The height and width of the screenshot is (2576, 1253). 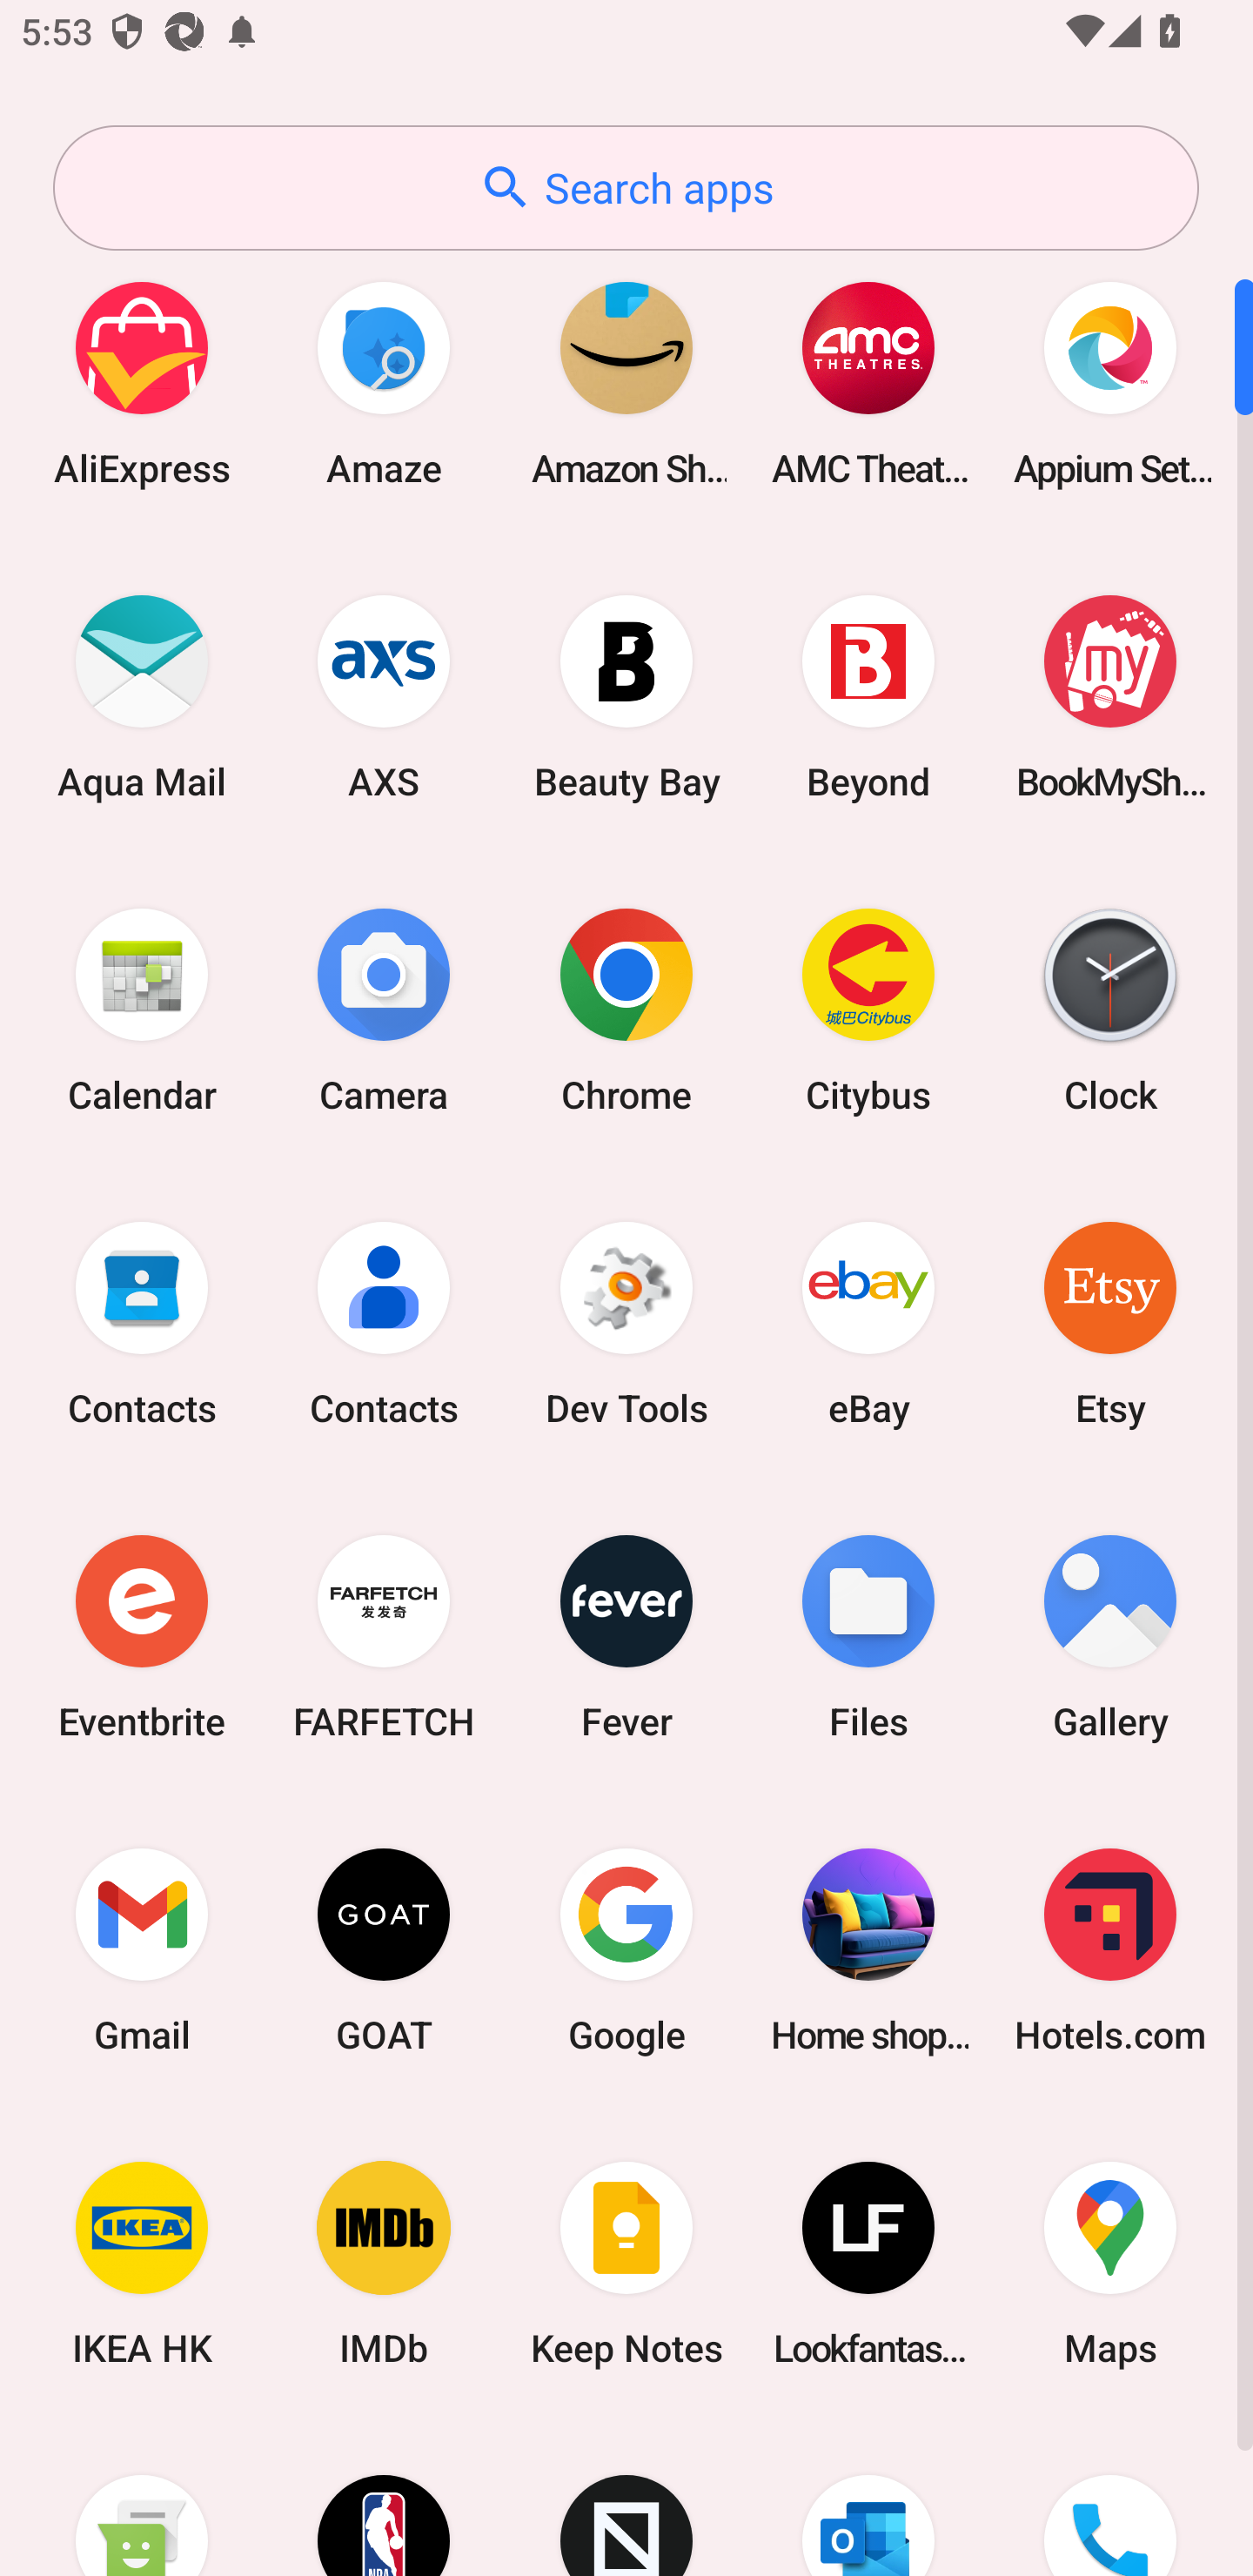 I want to click on FARFETCH, so click(x=384, y=1636).